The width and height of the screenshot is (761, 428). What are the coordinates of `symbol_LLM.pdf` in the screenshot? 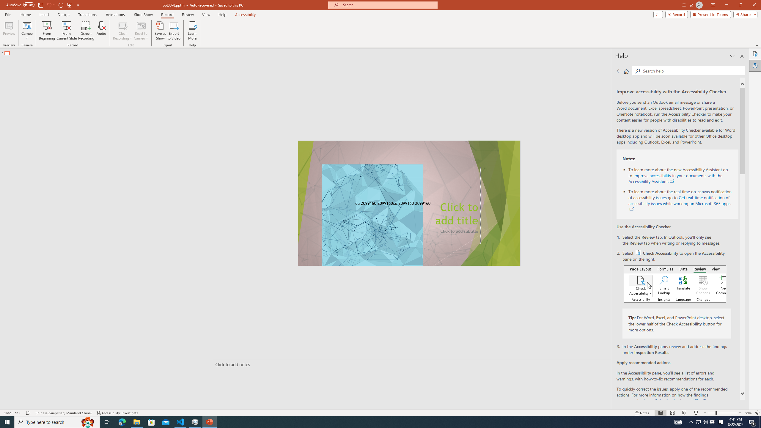 It's located at (633, 54).